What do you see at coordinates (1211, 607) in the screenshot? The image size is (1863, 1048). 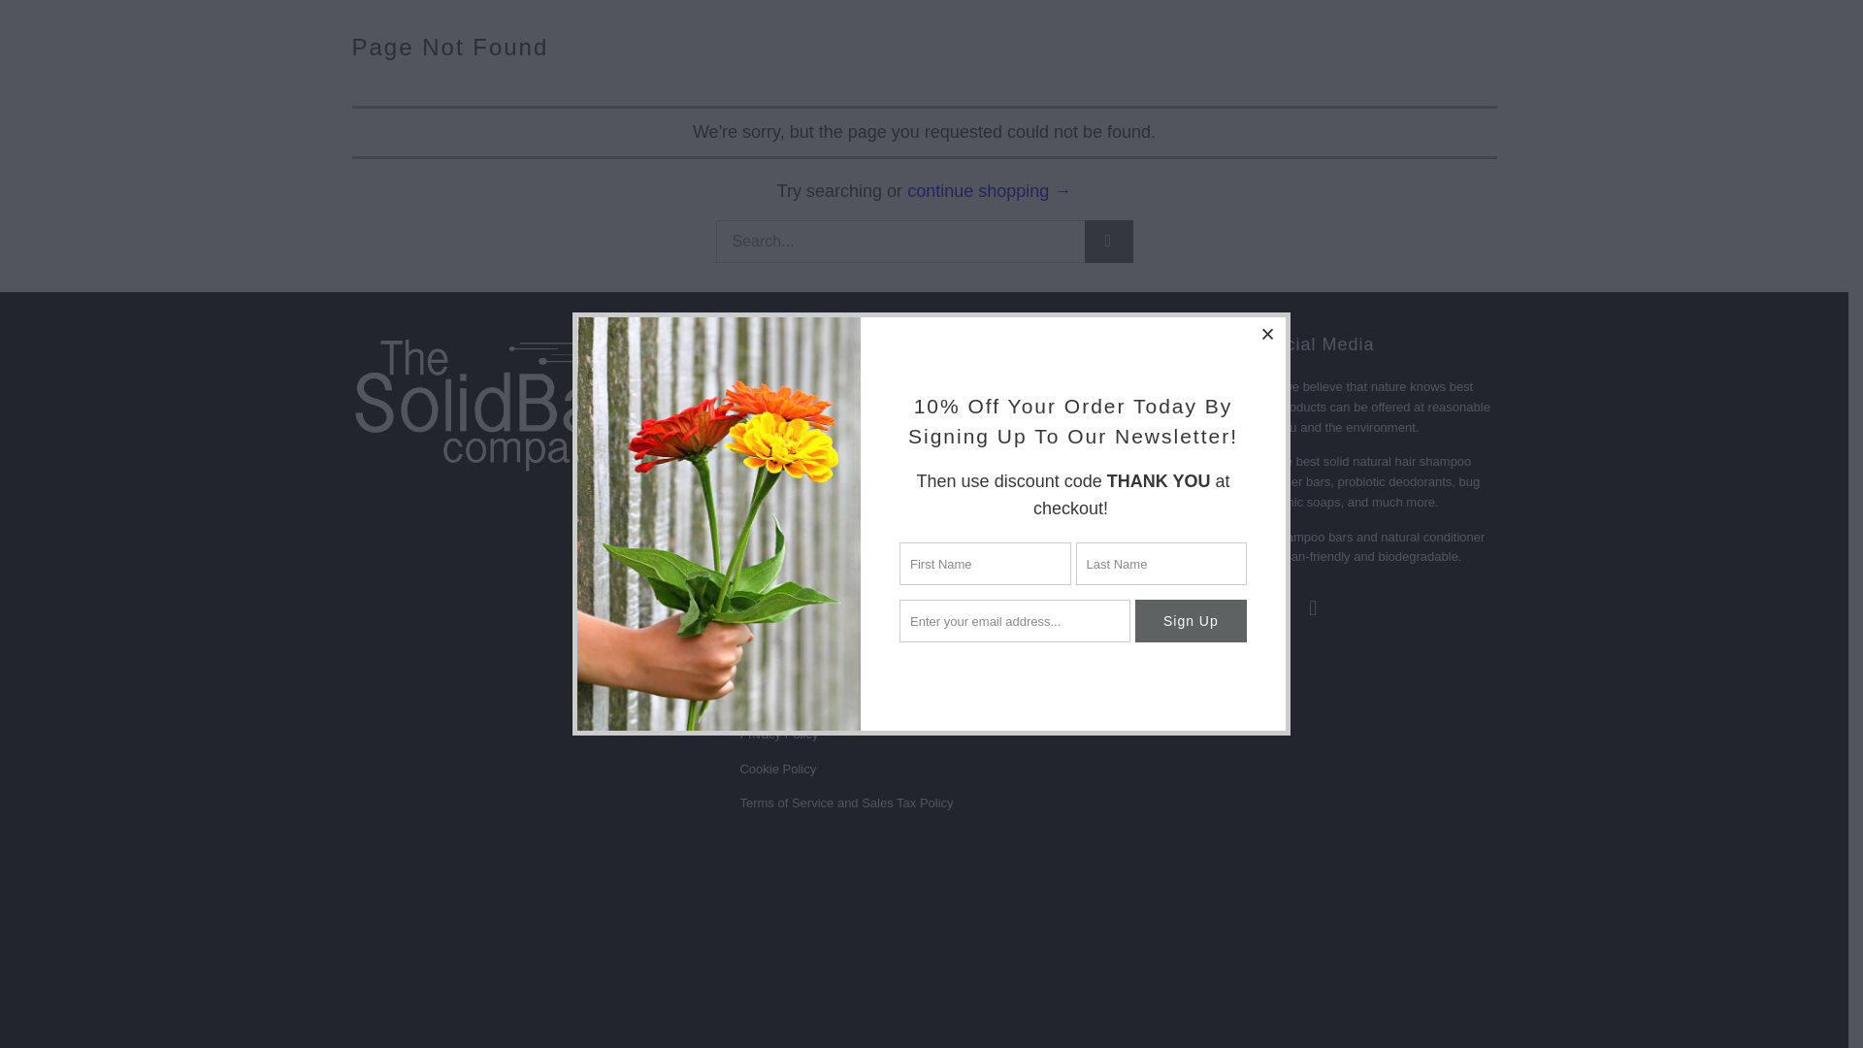 I see `The Solid Bar Company on Instagram` at bounding box center [1211, 607].